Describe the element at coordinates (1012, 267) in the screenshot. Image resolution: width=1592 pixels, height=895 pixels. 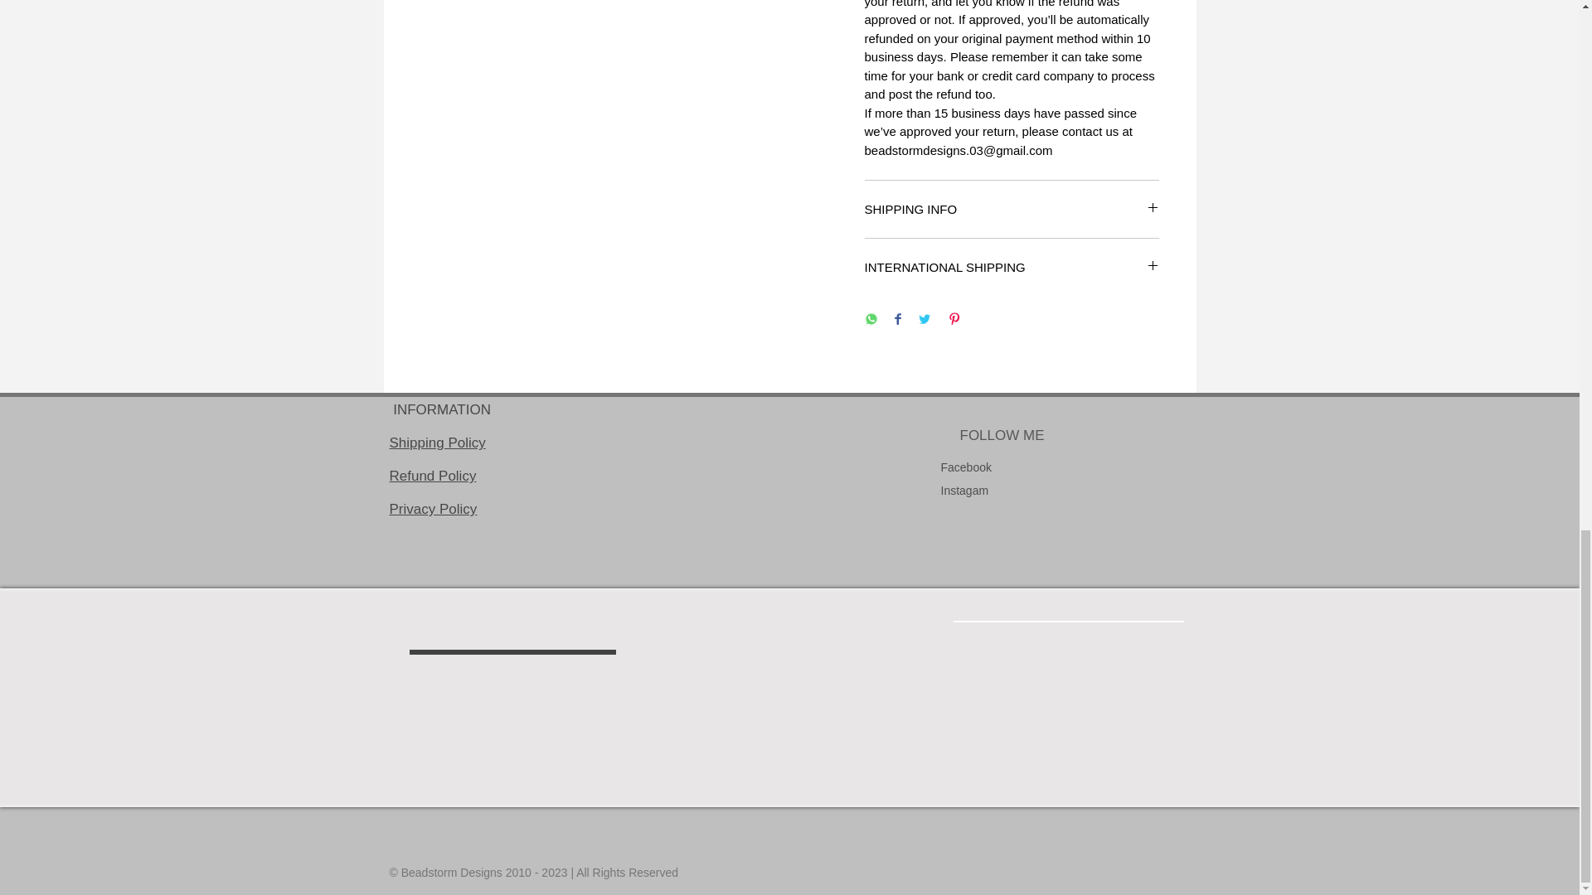
I see `INTERNATIONAL SHIPPING` at that location.